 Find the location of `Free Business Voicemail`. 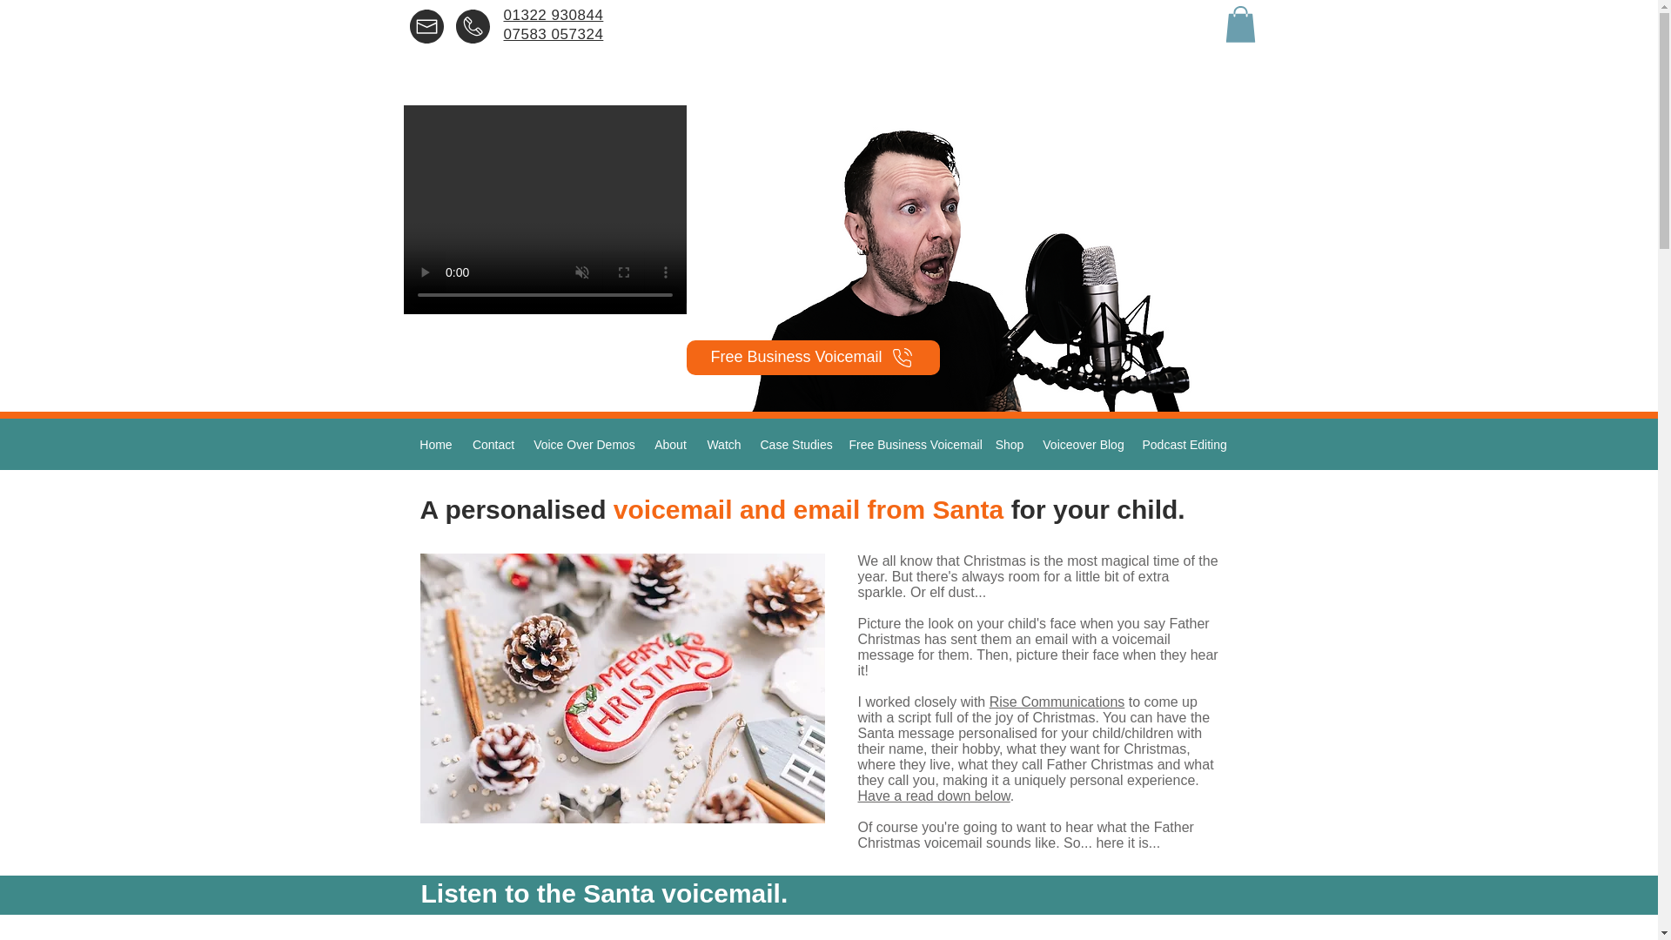

Free Business Voicemail is located at coordinates (812, 357).